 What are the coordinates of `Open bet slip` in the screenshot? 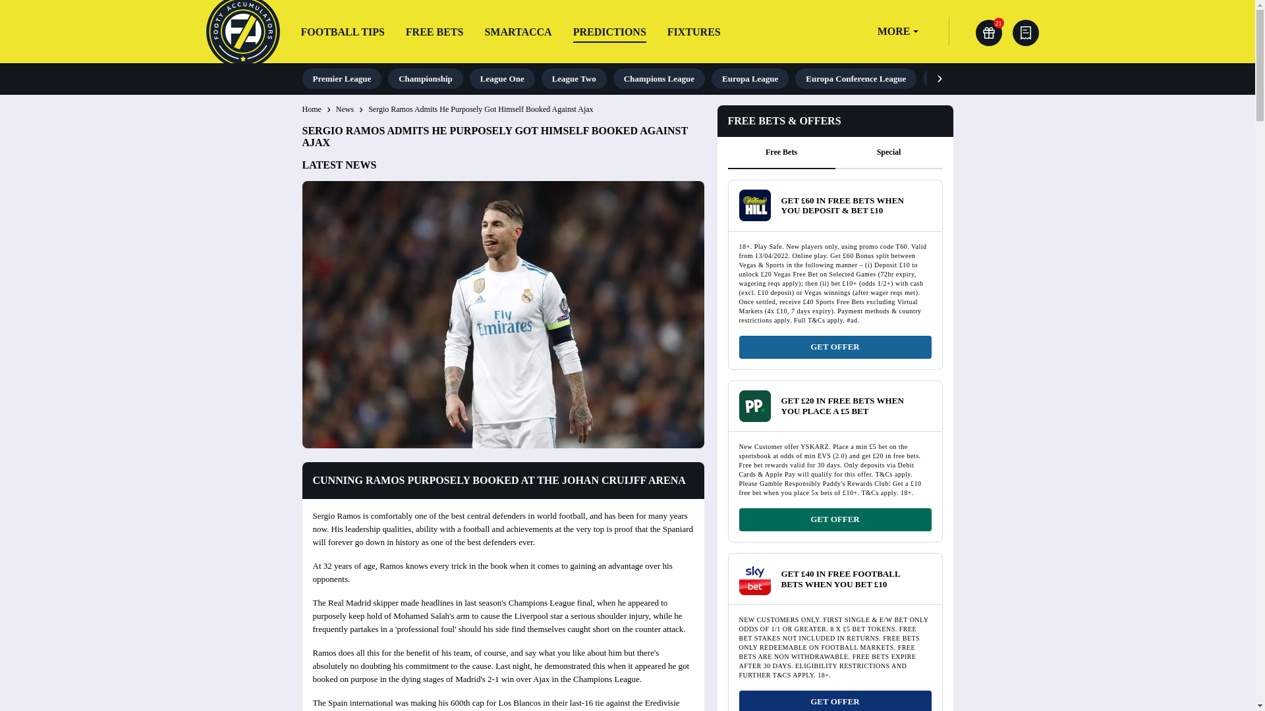 It's located at (1025, 33).